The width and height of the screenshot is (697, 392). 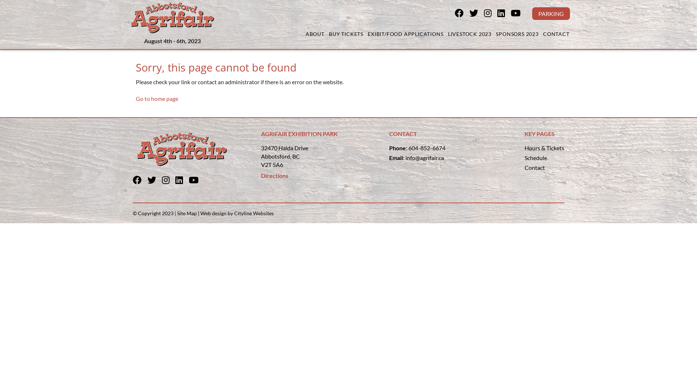 What do you see at coordinates (535, 168) in the screenshot?
I see `Contact` at bounding box center [535, 168].